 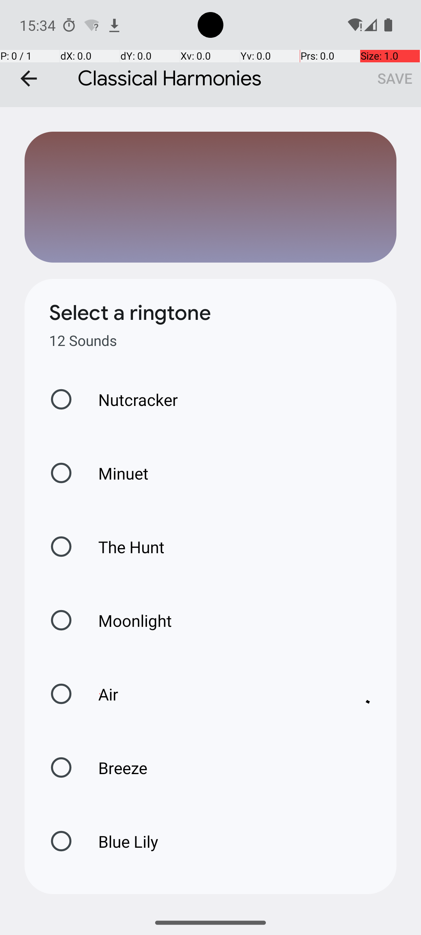 What do you see at coordinates (130, 400) in the screenshot?
I see `Nutcracker` at bounding box center [130, 400].